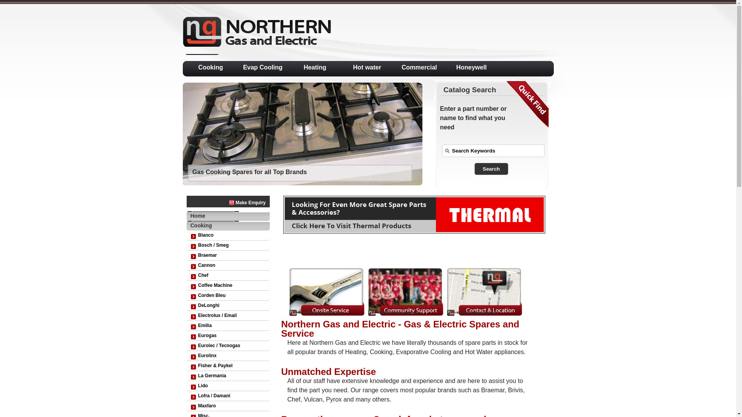 This screenshot has height=417, width=742. Describe the element at coordinates (228, 236) in the screenshot. I see `Blanco` at that location.